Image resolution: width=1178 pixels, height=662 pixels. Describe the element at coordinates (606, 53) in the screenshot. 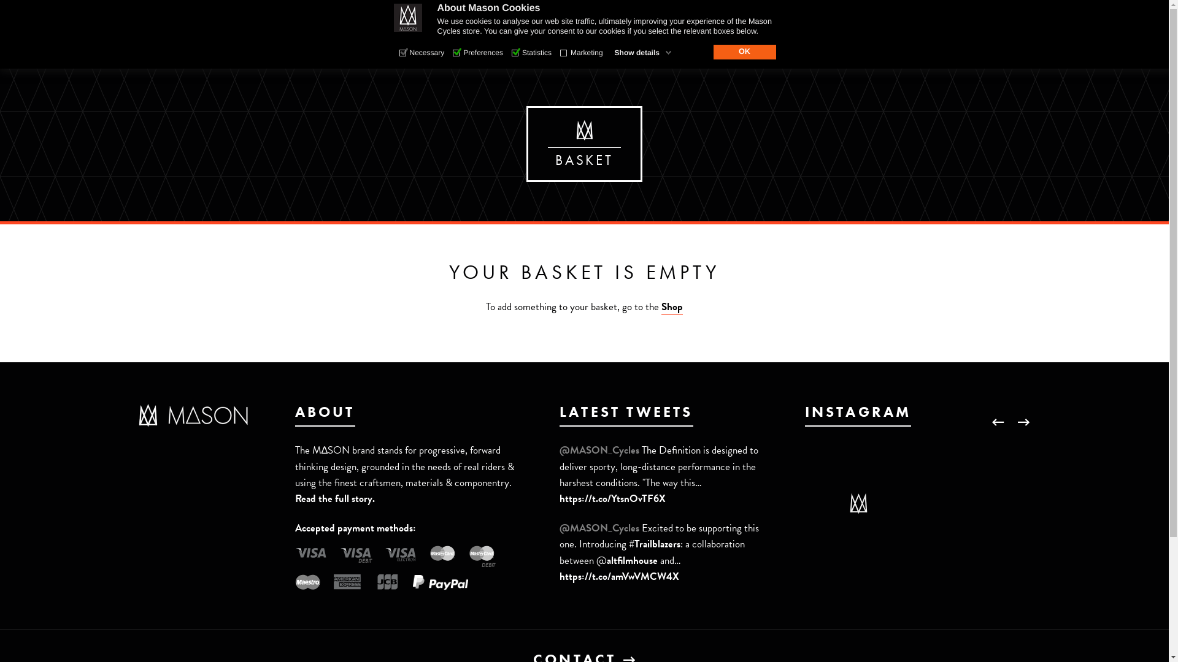

I see `INSEARCHOF` at that location.